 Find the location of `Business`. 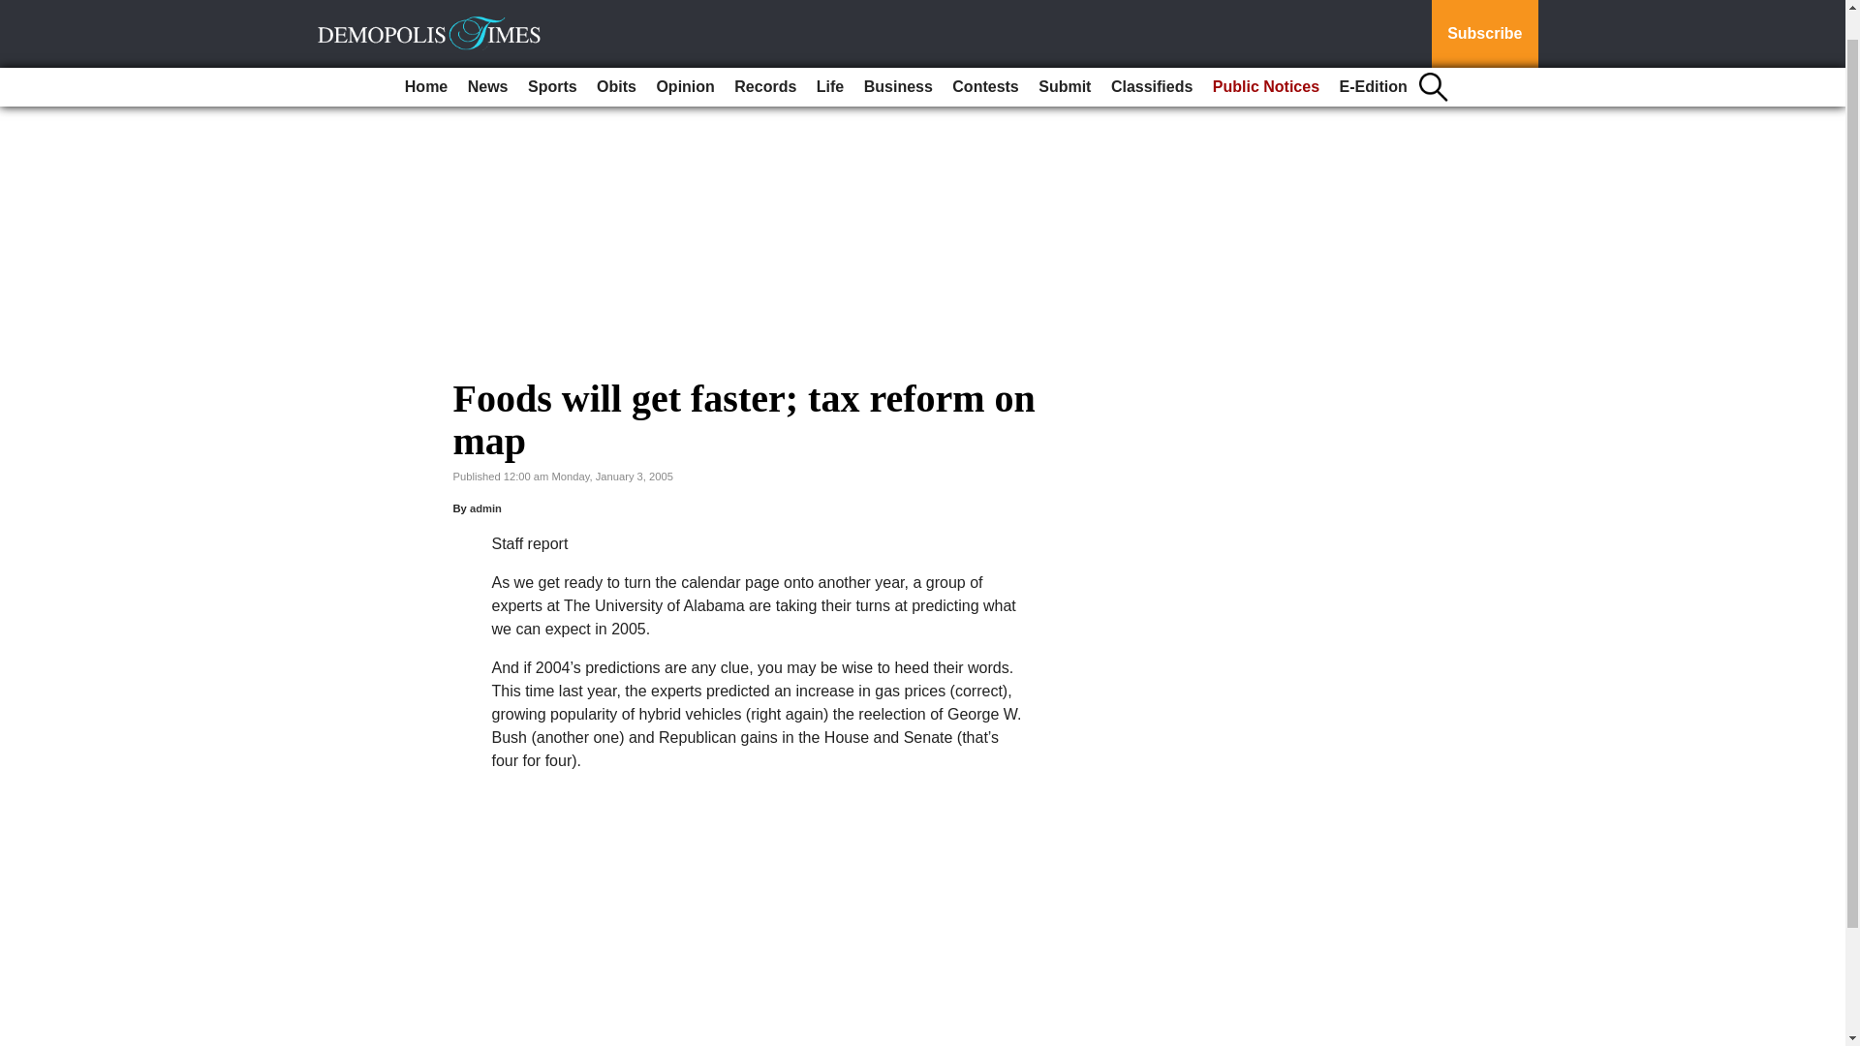

Business is located at coordinates (898, 56).